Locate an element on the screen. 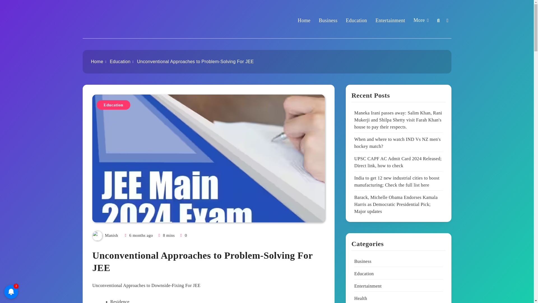  Education is located at coordinates (120, 61).